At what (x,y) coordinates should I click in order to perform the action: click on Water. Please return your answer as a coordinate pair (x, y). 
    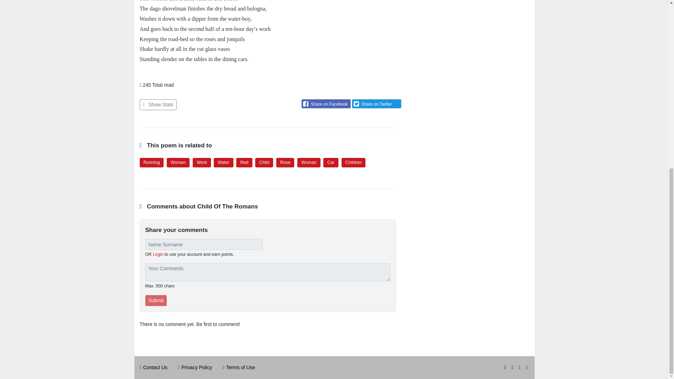
    Looking at the image, I should click on (223, 162).